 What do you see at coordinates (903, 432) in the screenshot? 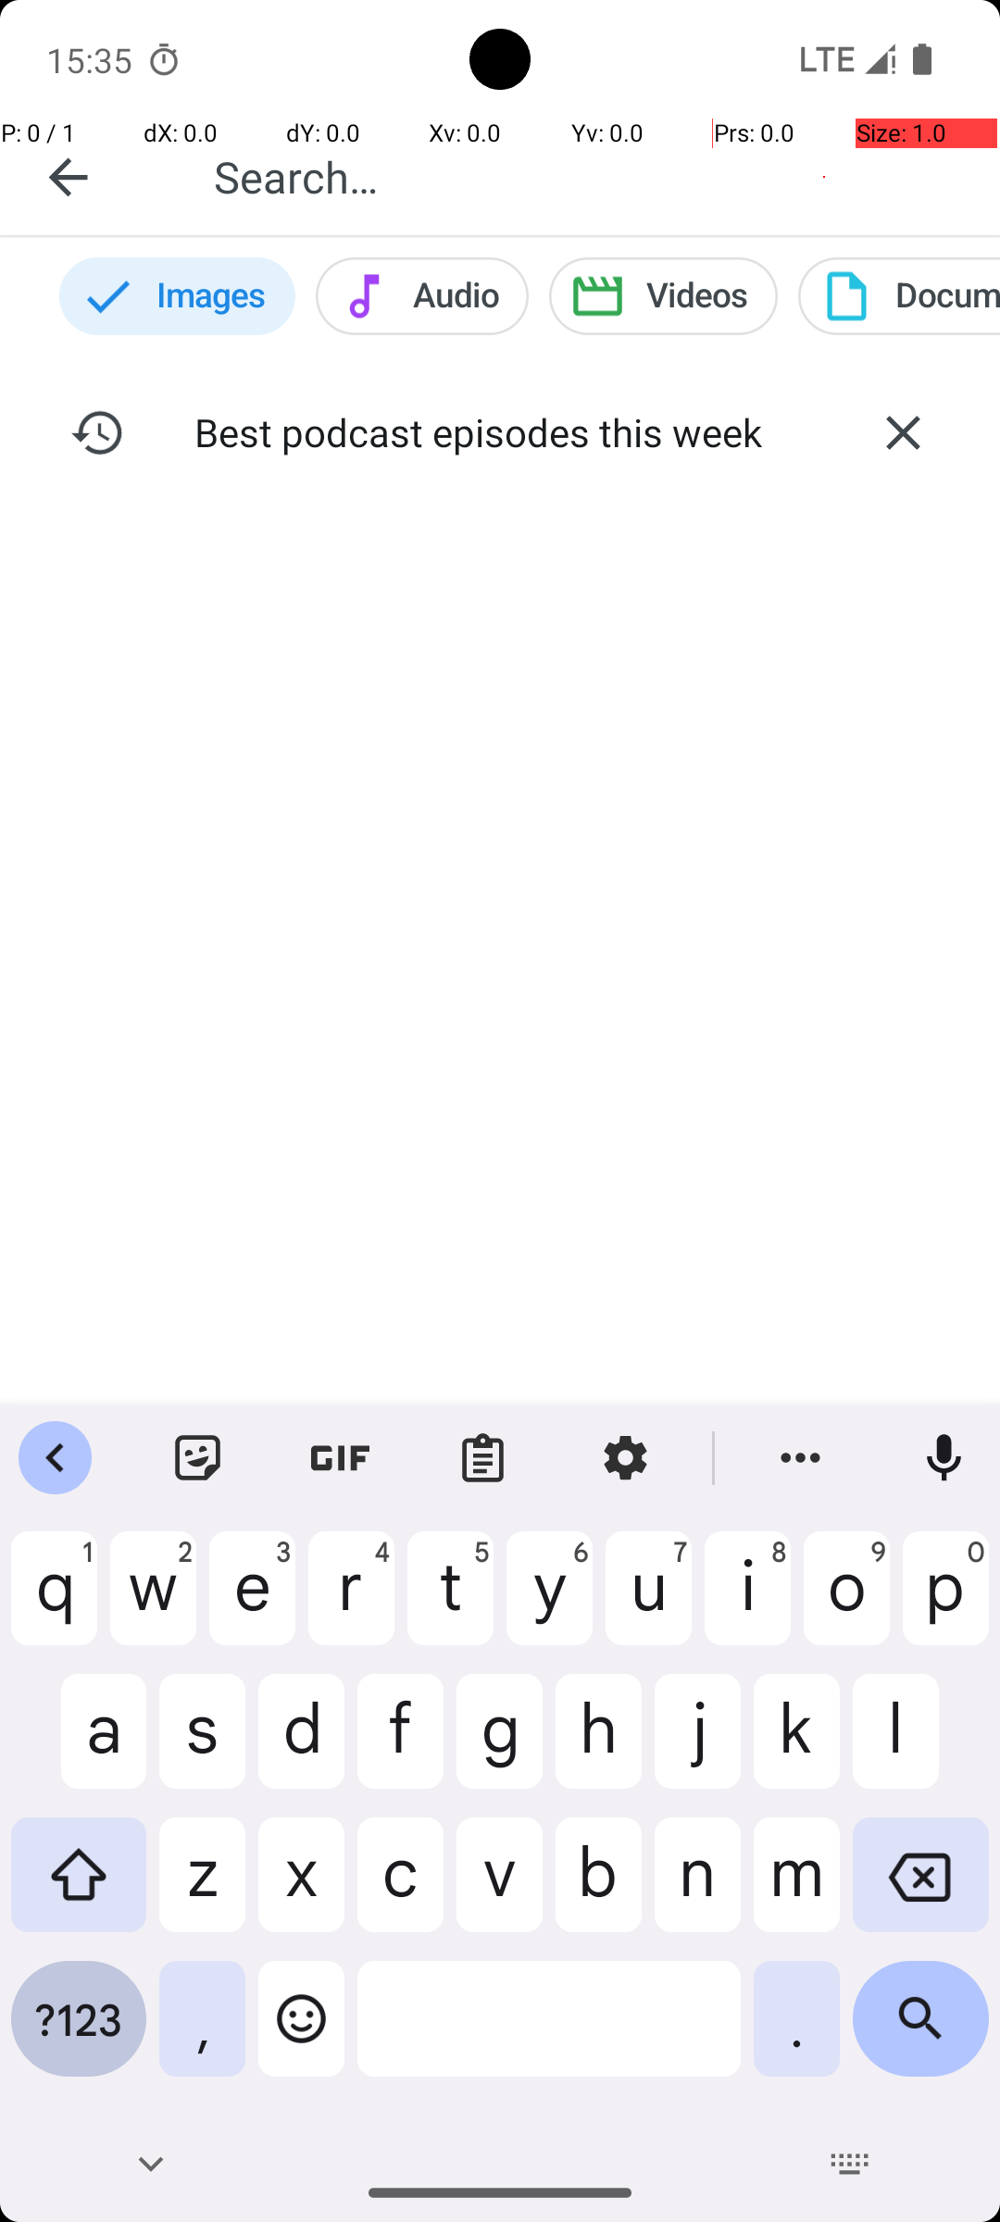
I see `Delete search history Best podcast episodes this week` at bounding box center [903, 432].